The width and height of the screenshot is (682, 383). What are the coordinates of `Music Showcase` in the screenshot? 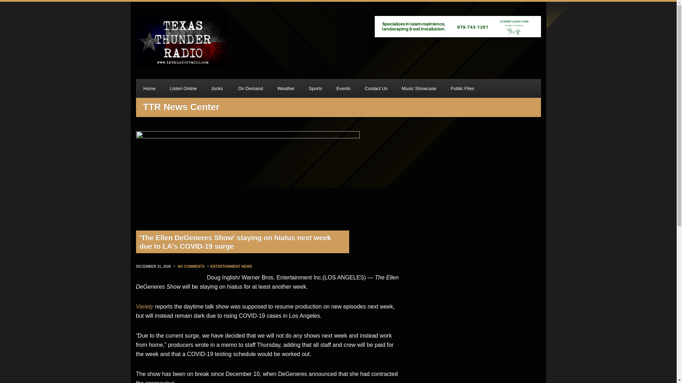 It's located at (419, 88).